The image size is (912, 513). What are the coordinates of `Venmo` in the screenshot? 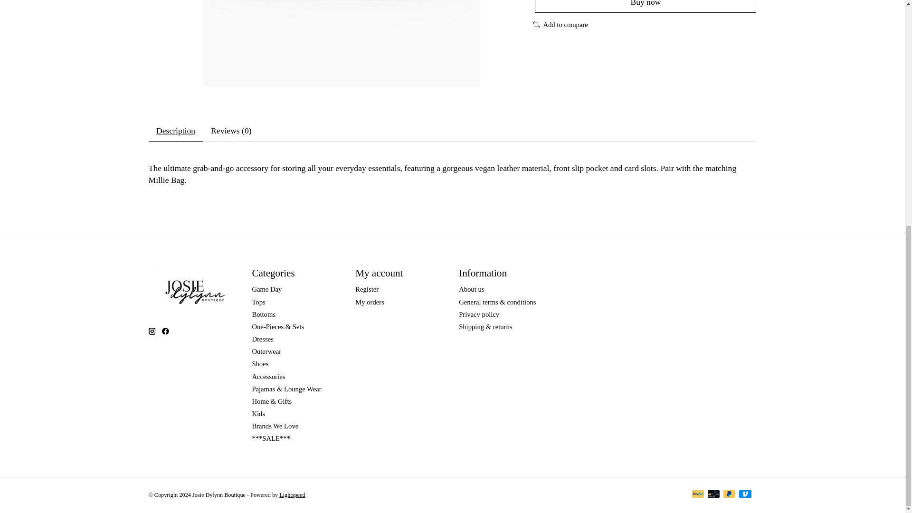 It's located at (745, 495).